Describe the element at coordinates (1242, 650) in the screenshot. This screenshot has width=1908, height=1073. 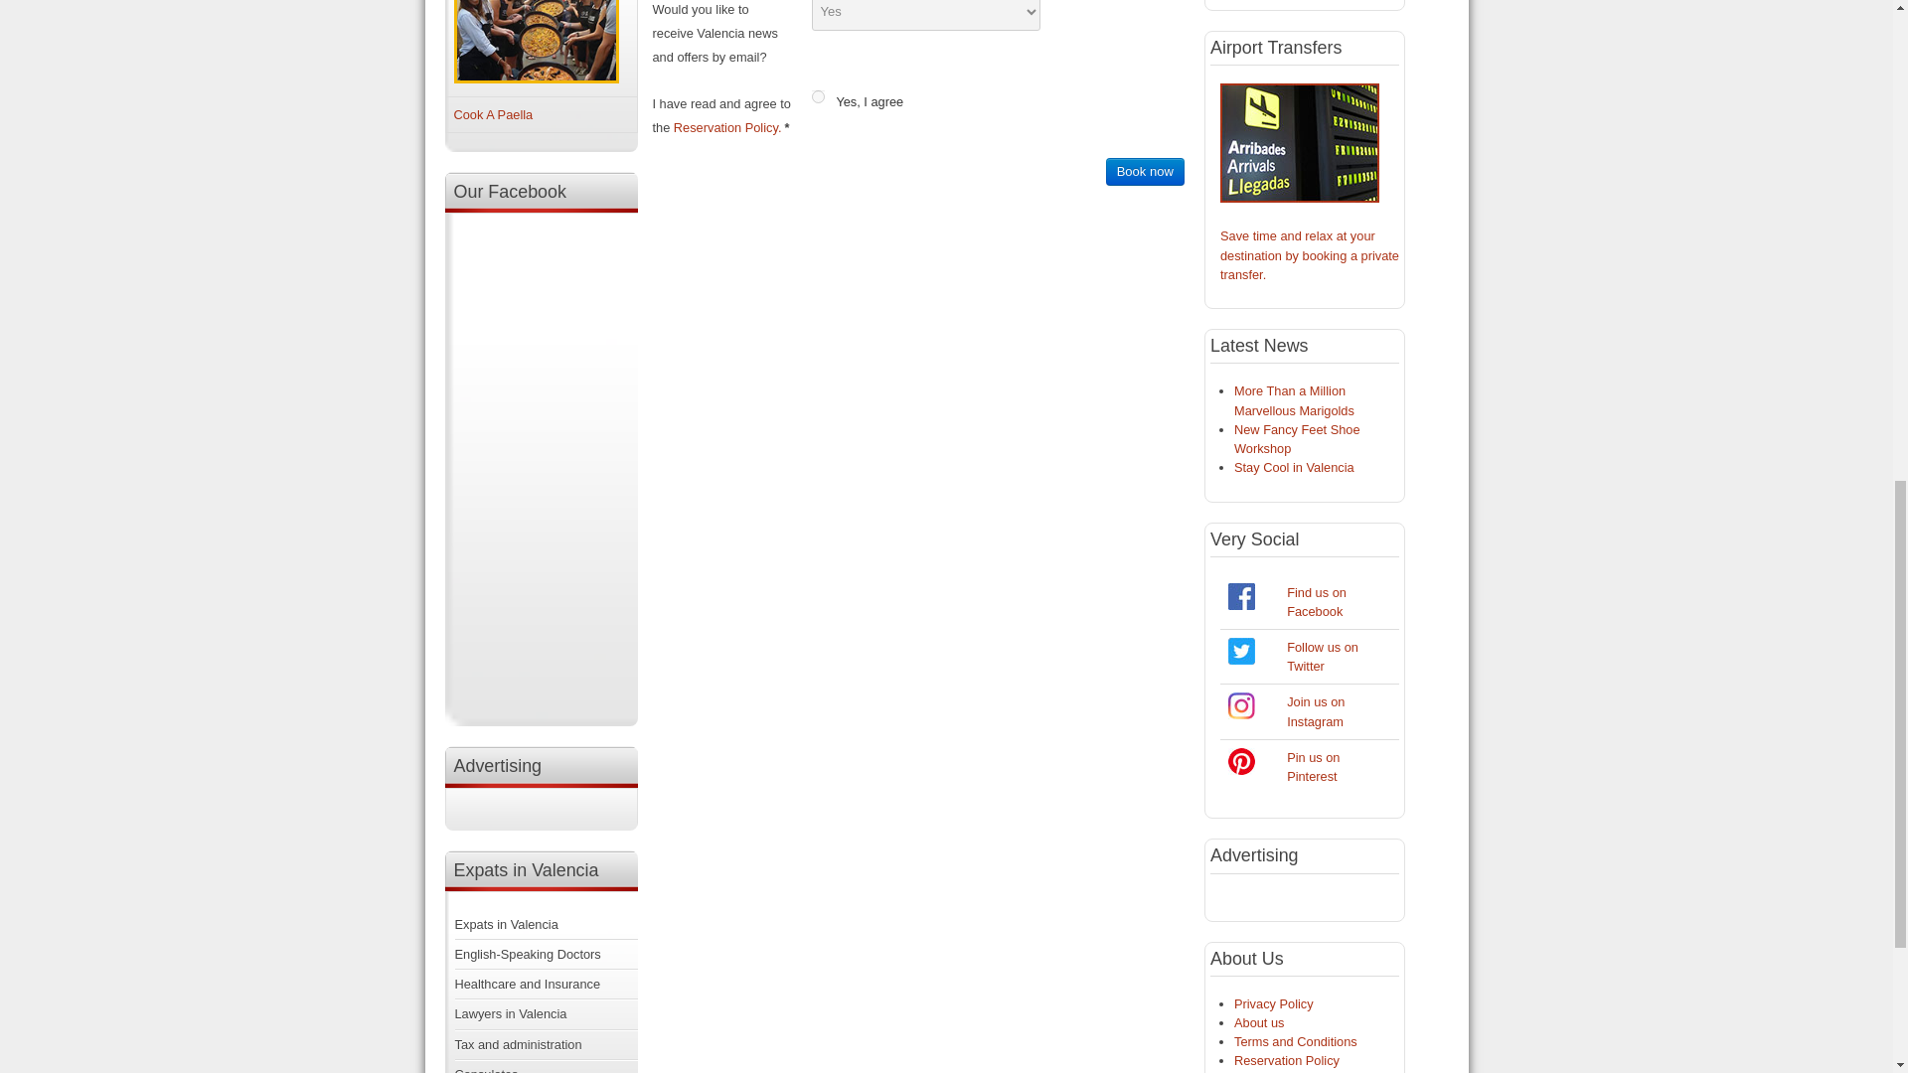
I see `Follow us on Twitter` at that location.